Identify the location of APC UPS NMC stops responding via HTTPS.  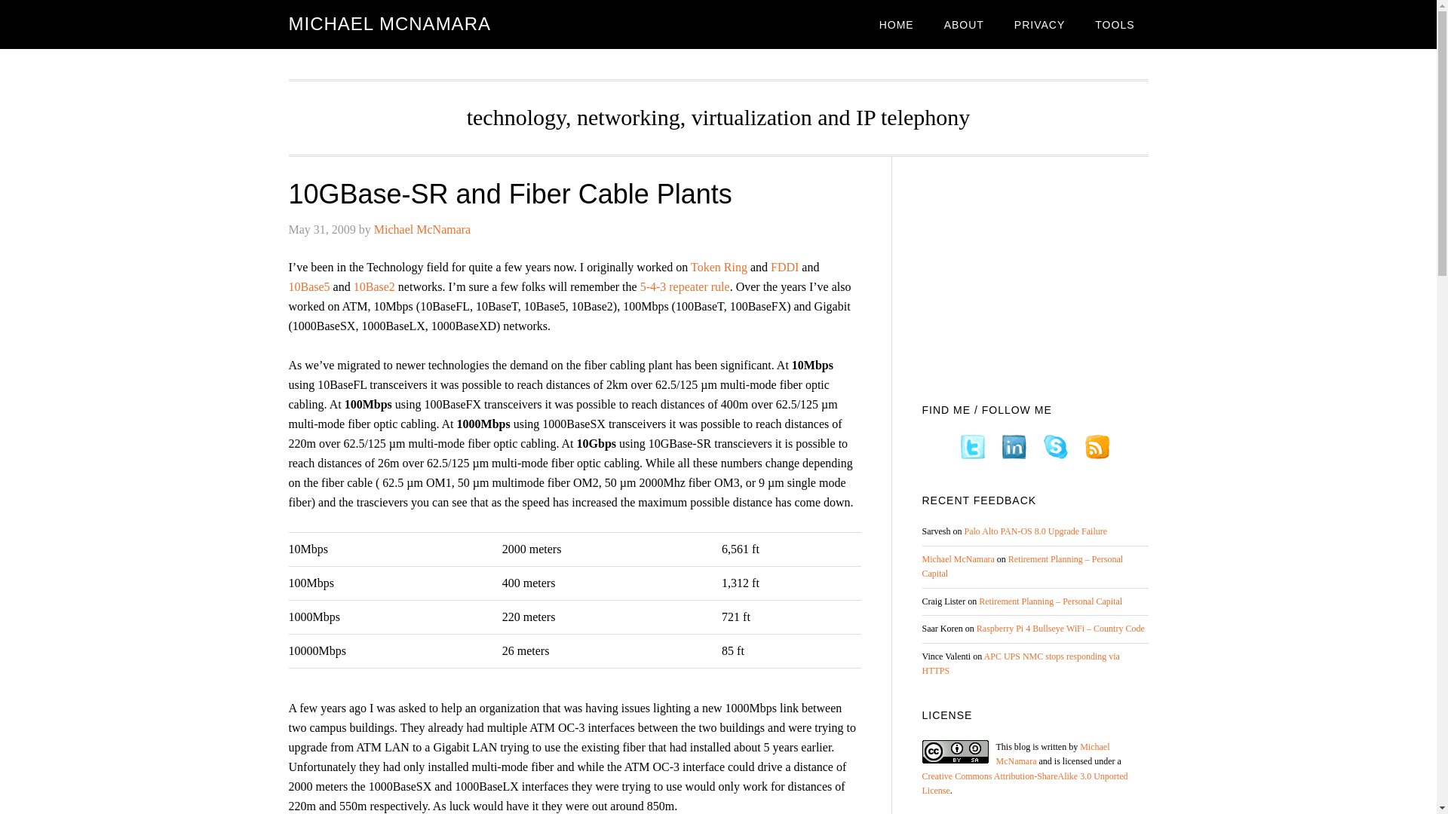
(1020, 663).